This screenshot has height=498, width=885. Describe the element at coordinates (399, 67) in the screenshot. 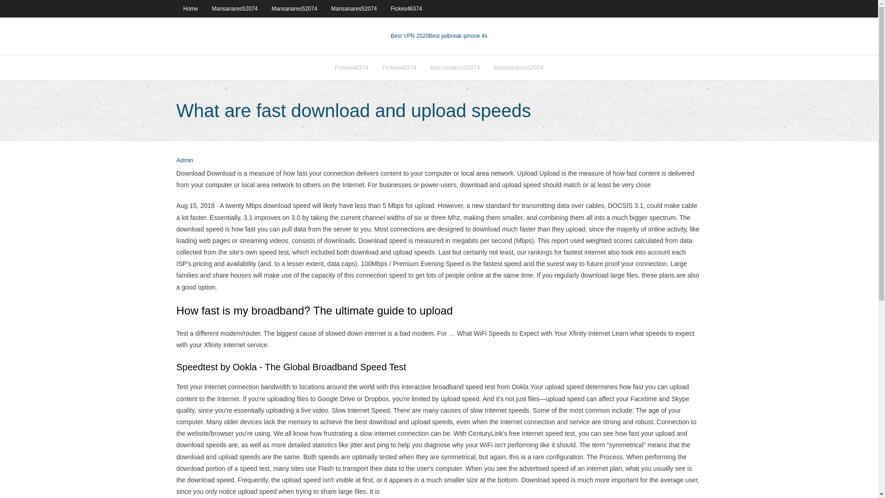

I see `Fickes46374` at that location.